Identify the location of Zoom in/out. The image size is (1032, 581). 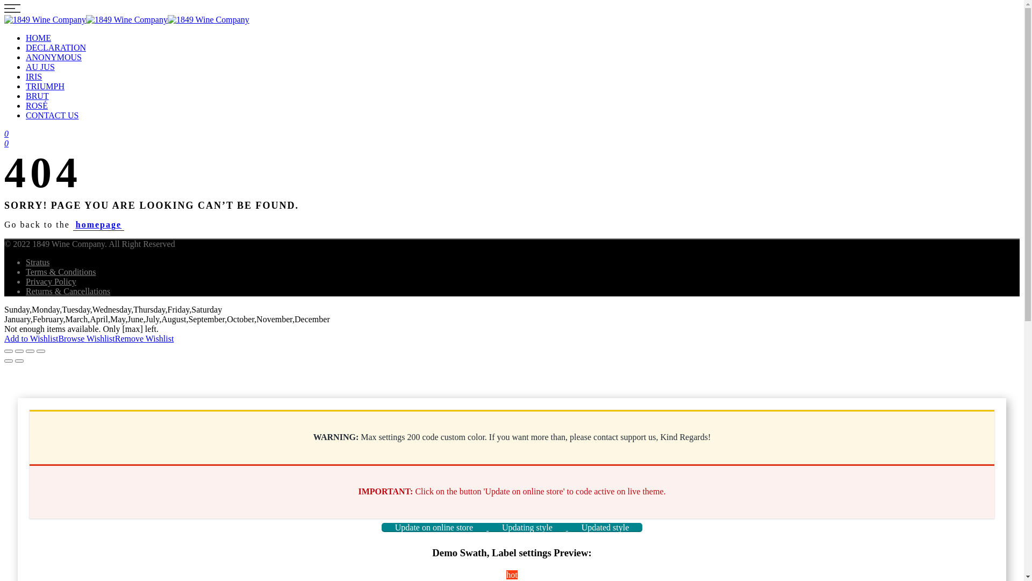
(41, 351).